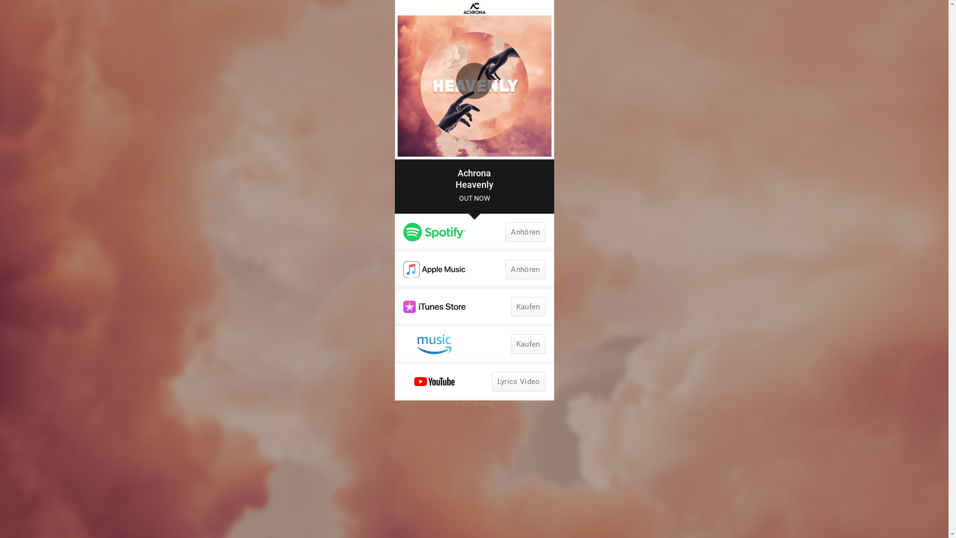  Describe the element at coordinates (474, 186) in the screenshot. I see `Achrona
Heavenly
OUT NOW` at that location.